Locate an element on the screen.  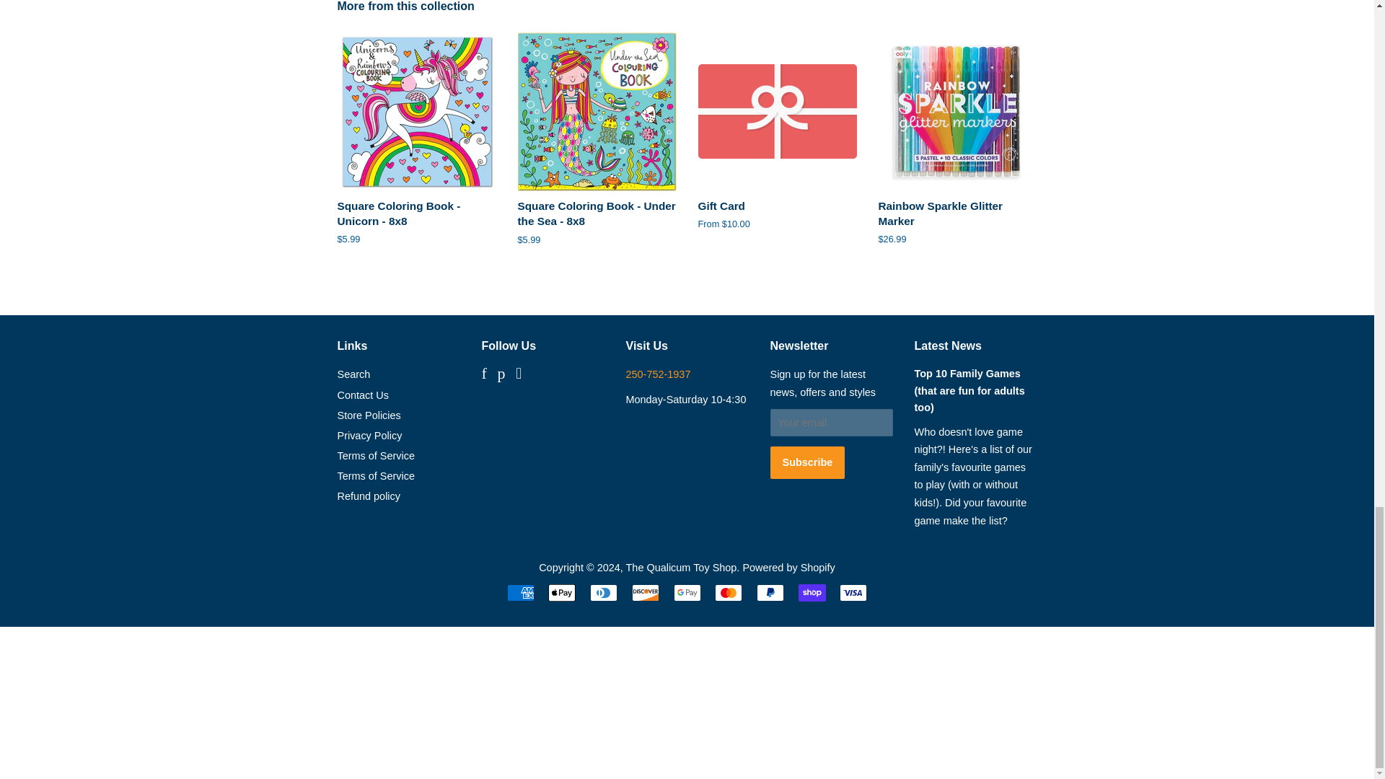
Apple Pay is located at coordinates (562, 593).